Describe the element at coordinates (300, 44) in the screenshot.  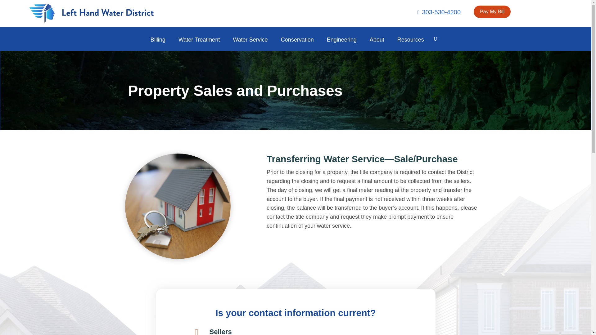
I see `Conservation` at that location.